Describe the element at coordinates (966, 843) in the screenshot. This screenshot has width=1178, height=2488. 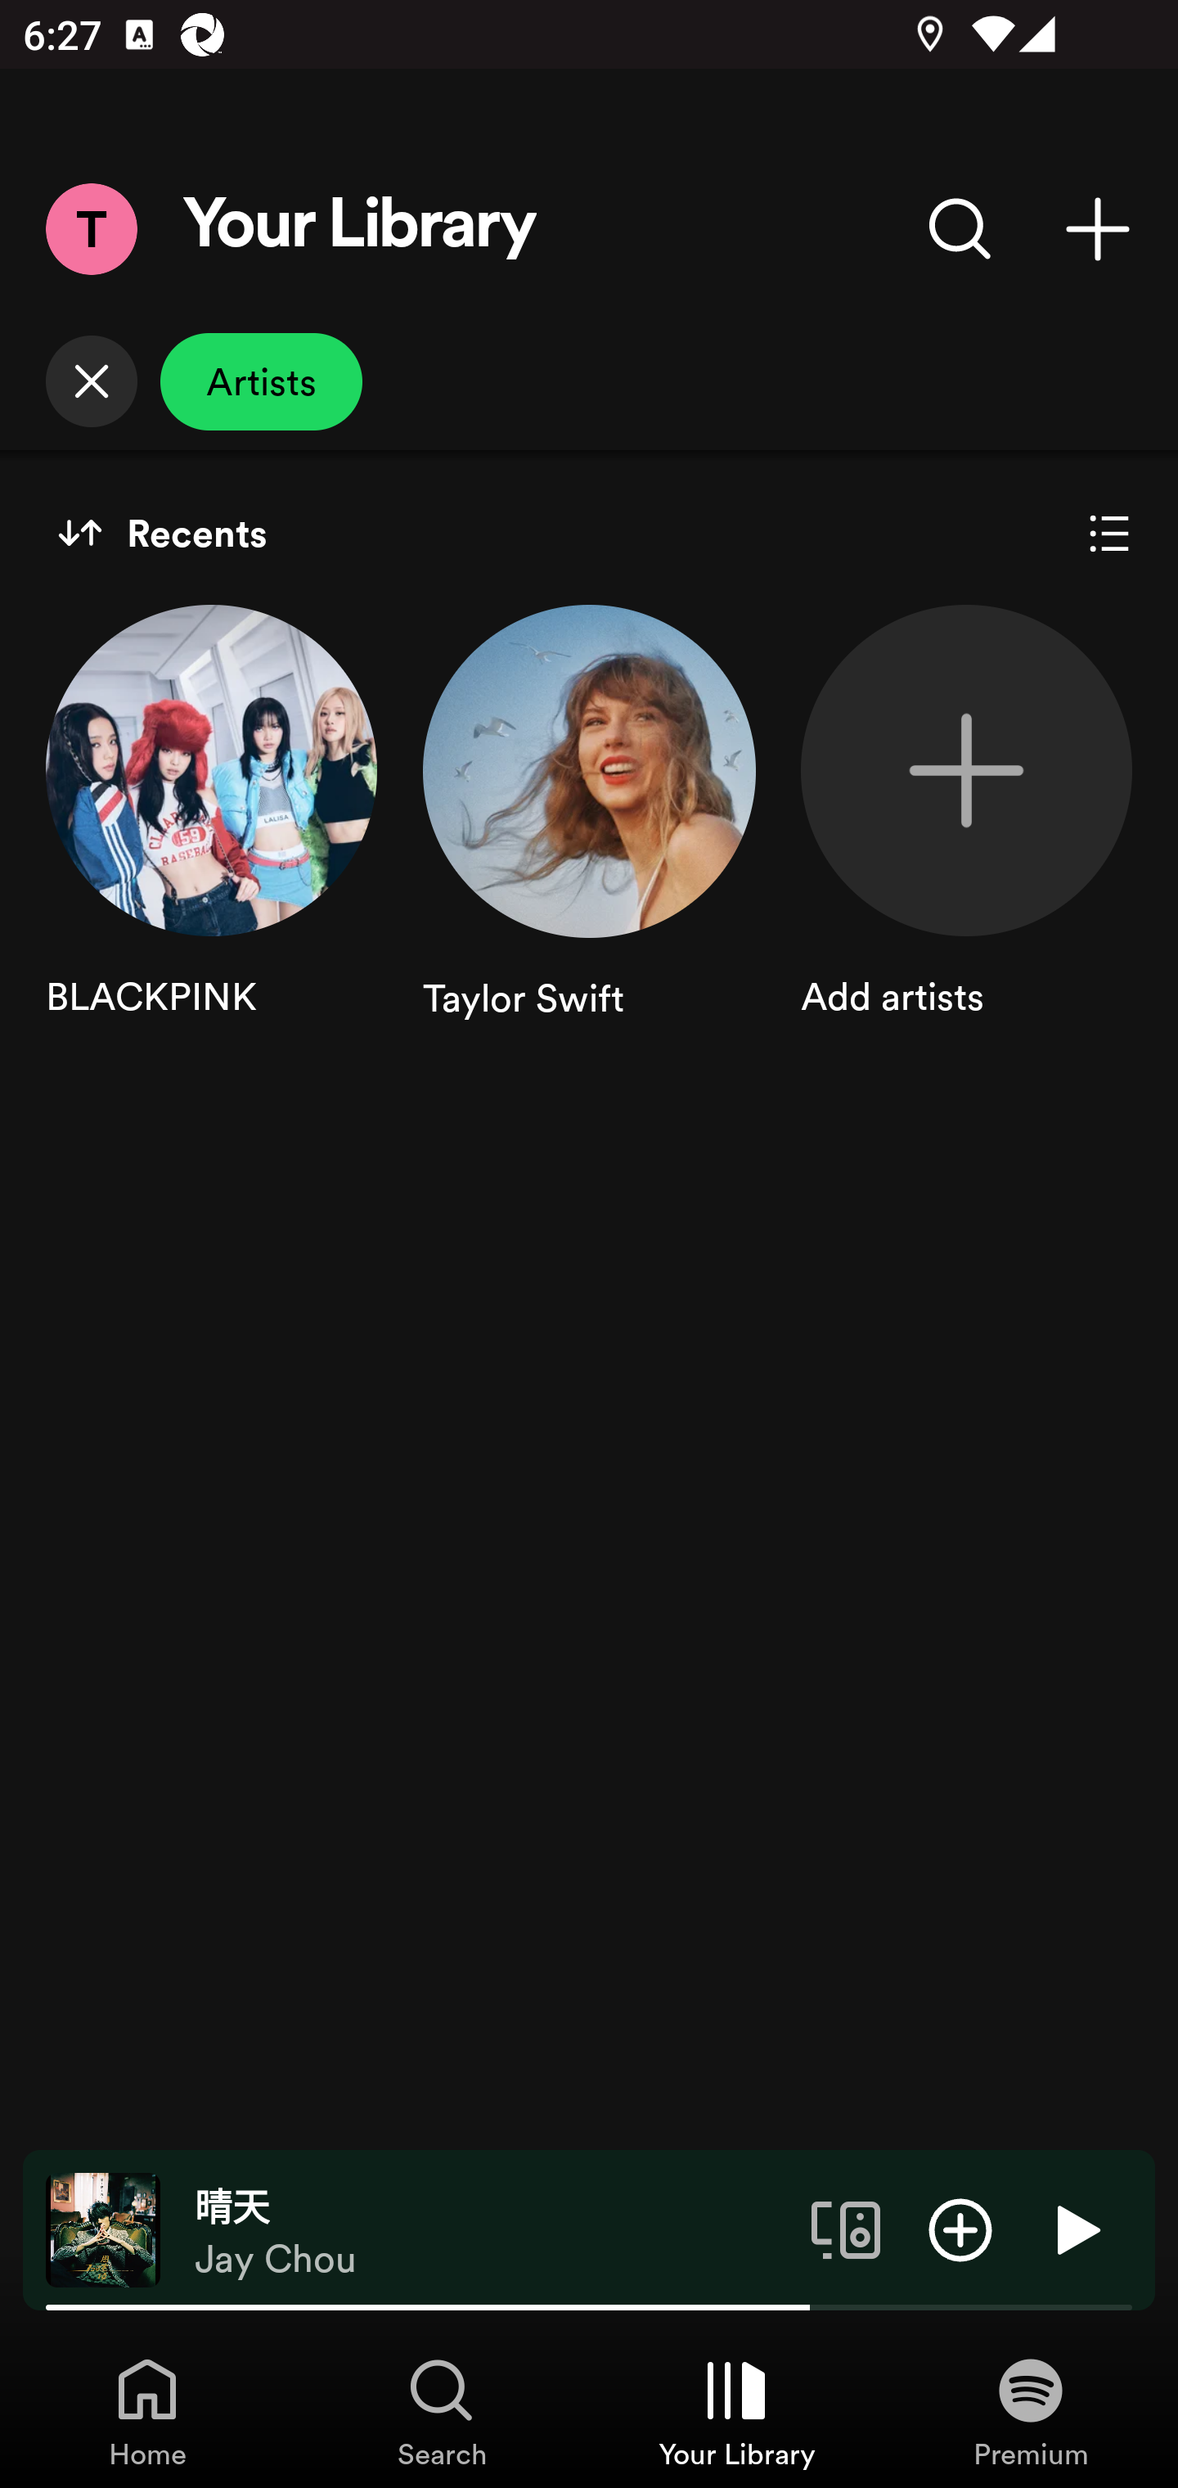
I see `Add artists,  Add artists` at that location.